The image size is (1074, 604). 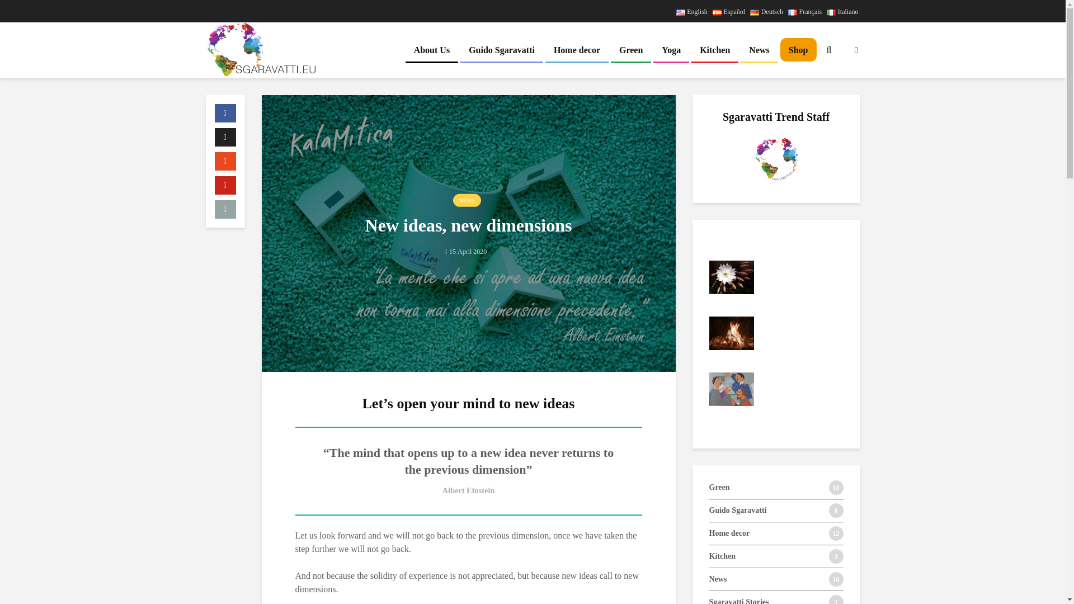 I want to click on What are Nadis? Ida, Pingala and Sushumna, so click(x=865, y=276).